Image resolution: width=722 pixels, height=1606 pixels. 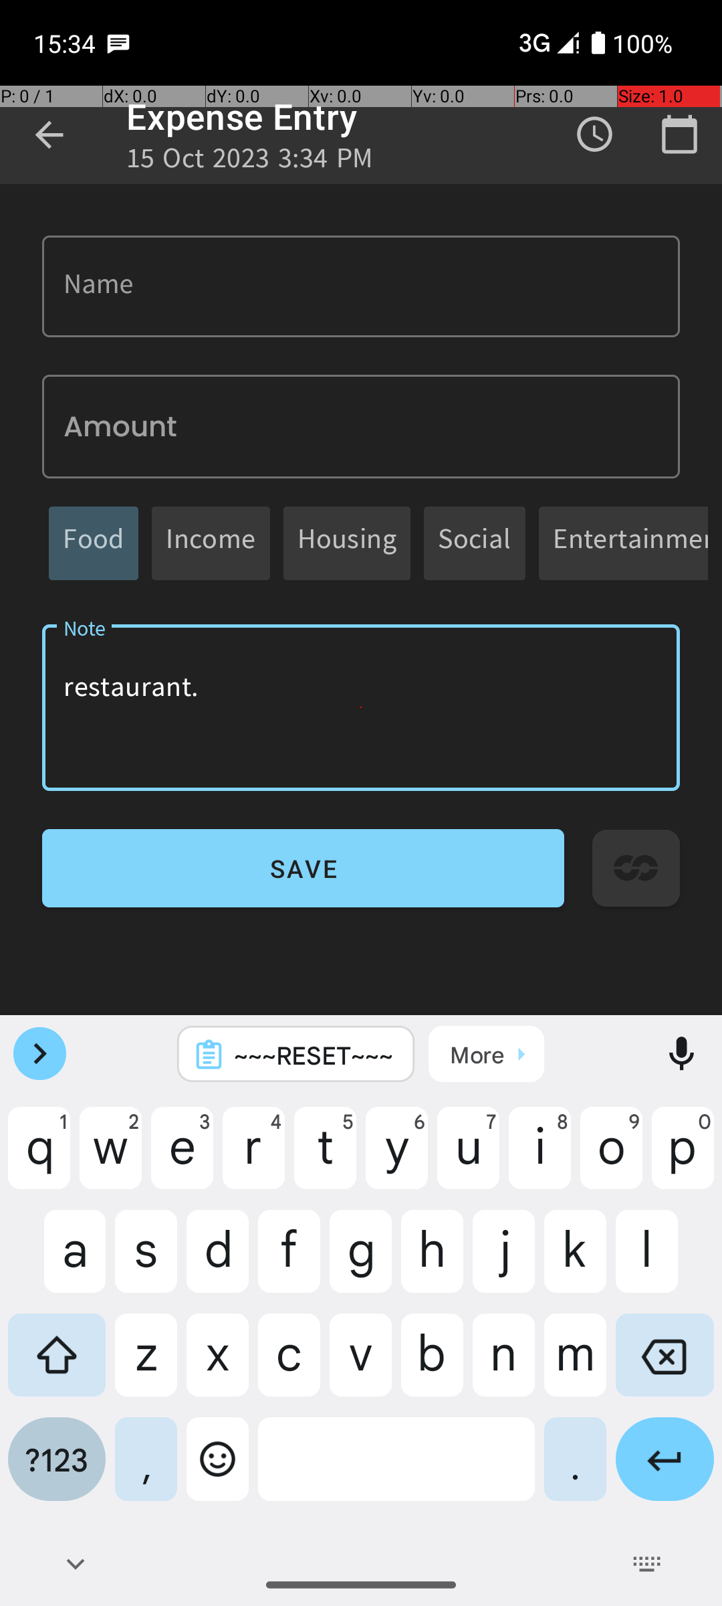 What do you see at coordinates (504, 1365) in the screenshot?
I see `n` at bounding box center [504, 1365].